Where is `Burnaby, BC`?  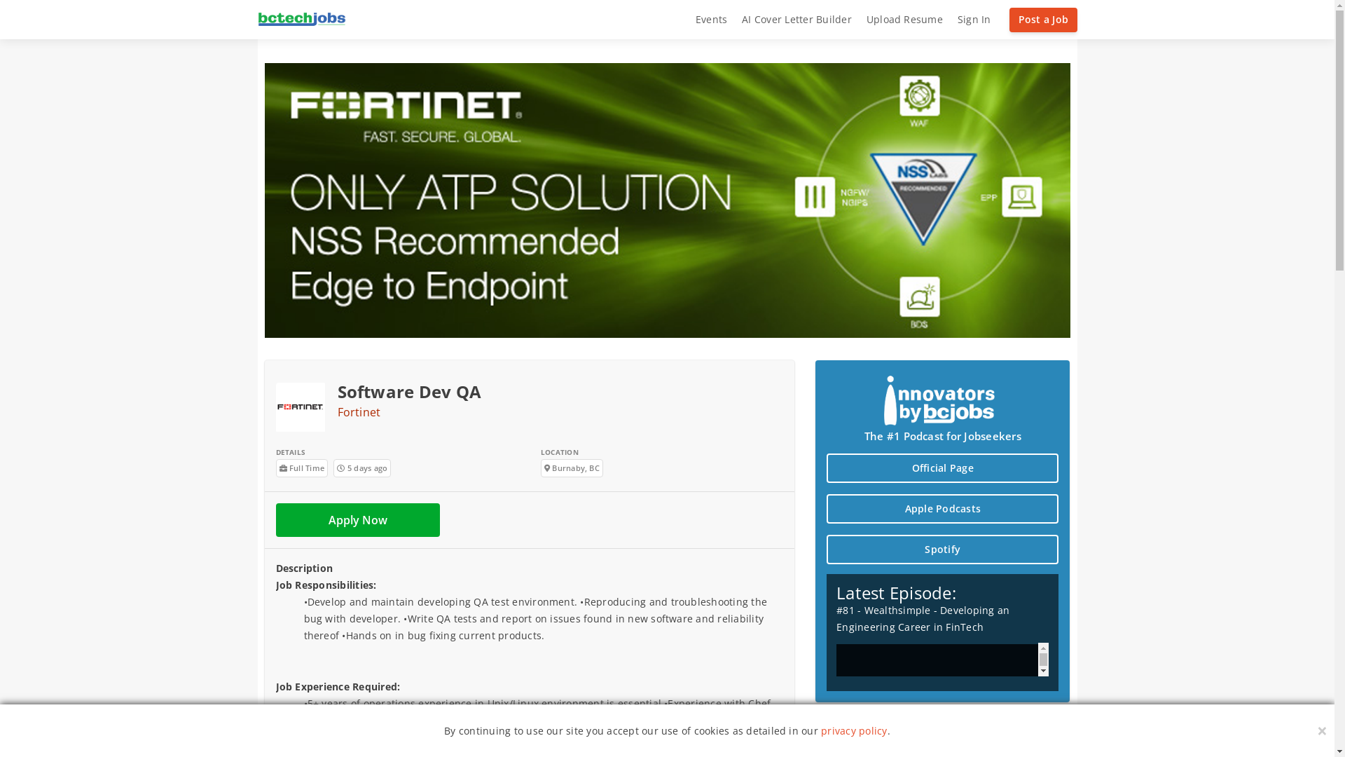 Burnaby, BC is located at coordinates (572, 468).